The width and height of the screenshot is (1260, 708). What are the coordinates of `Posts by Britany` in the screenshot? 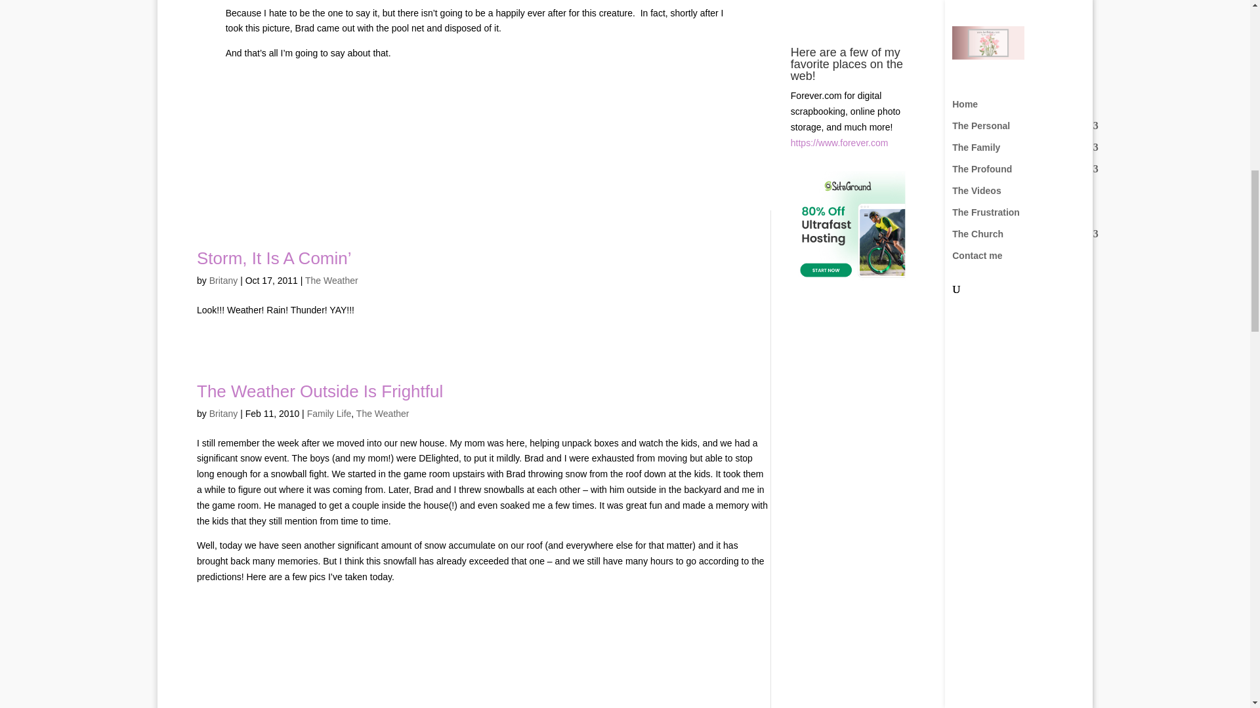 It's located at (223, 281).